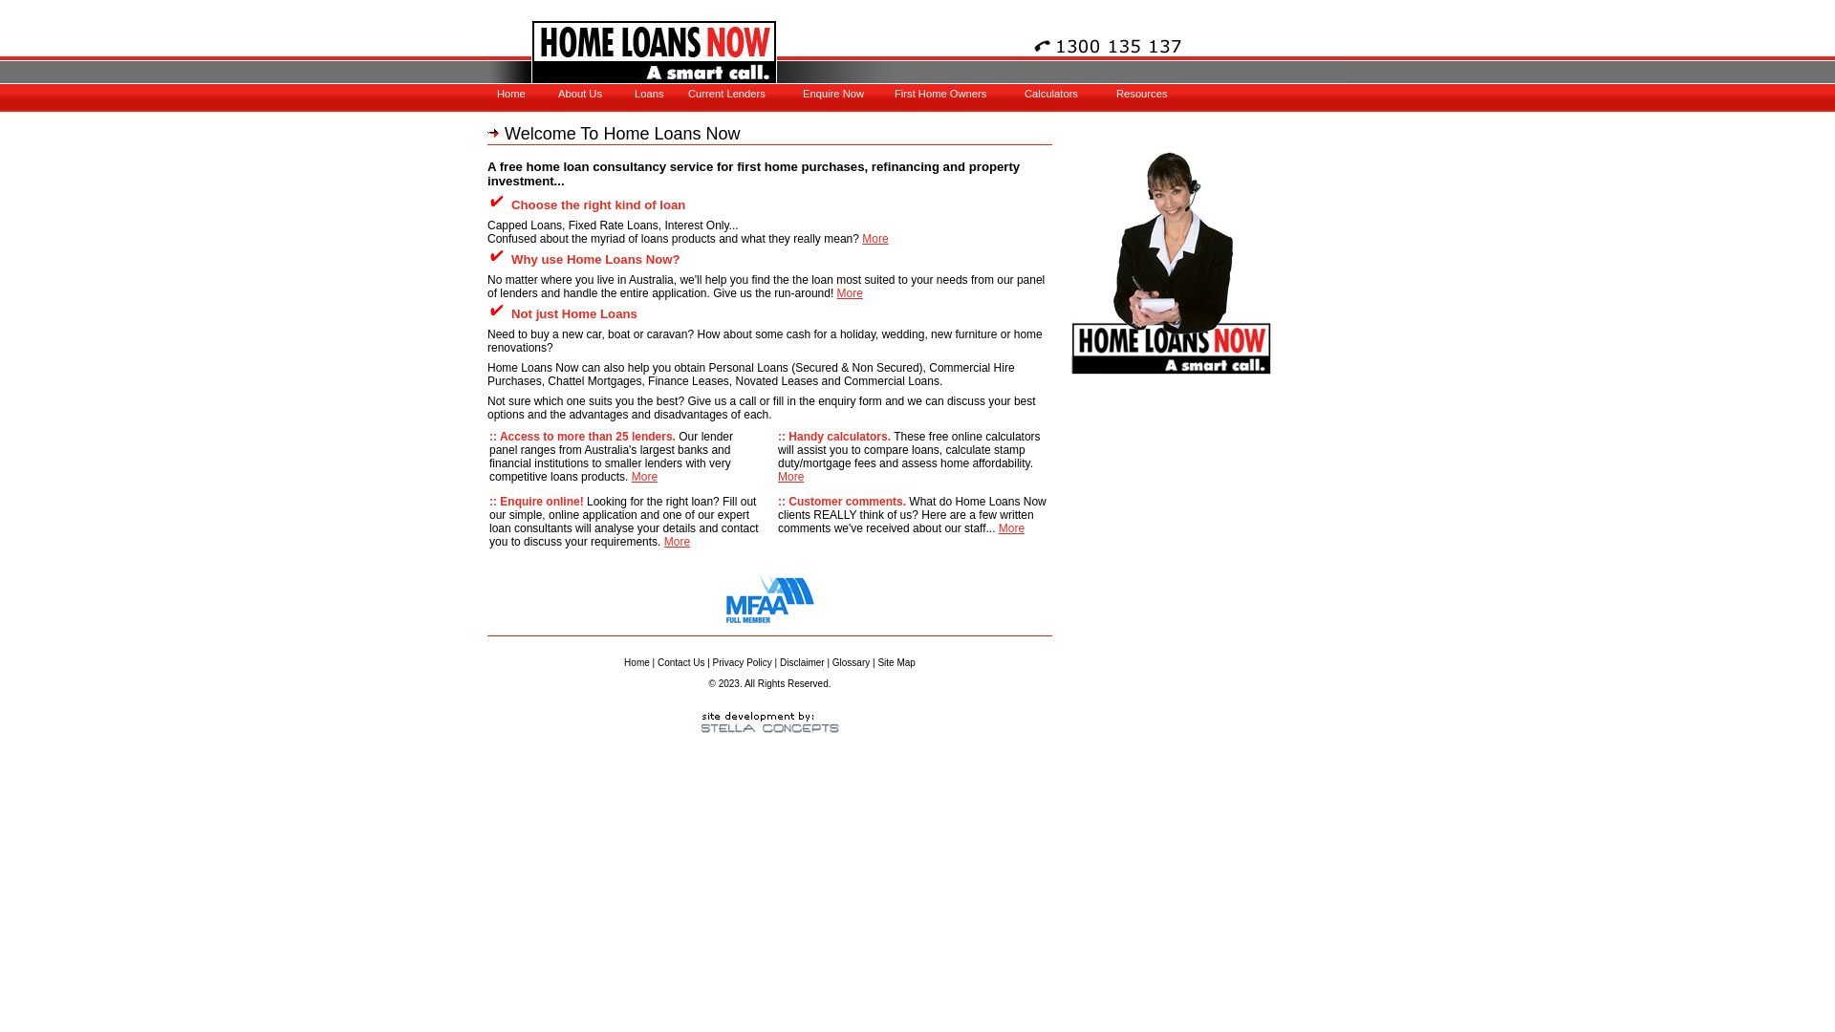 This screenshot has width=1835, height=1032. Describe the element at coordinates (1094, 94) in the screenshot. I see `Calculators` at that location.